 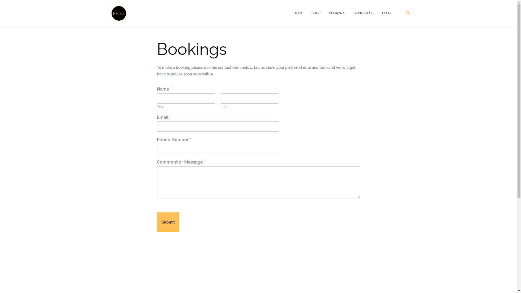 I want to click on BLOG, so click(x=386, y=13).